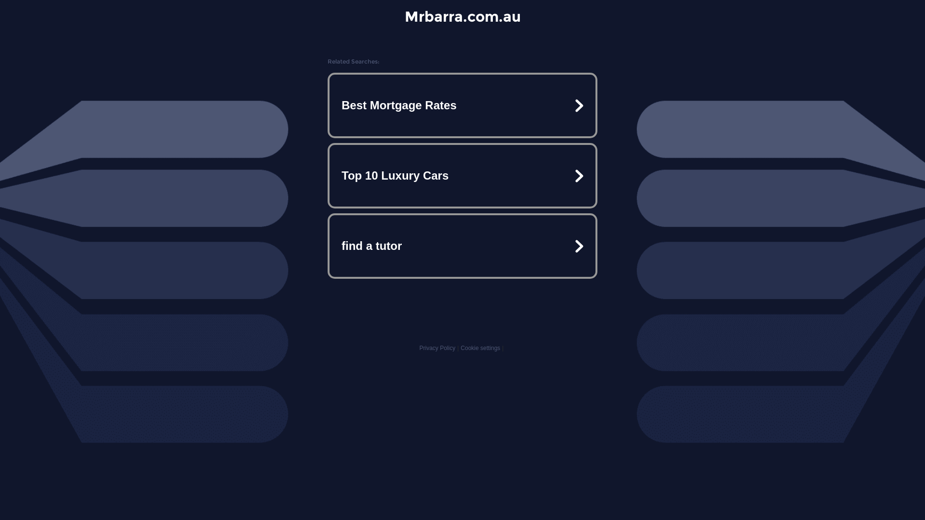  Describe the element at coordinates (437, 348) in the screenshot. I see `Privacy Policy` at that location.